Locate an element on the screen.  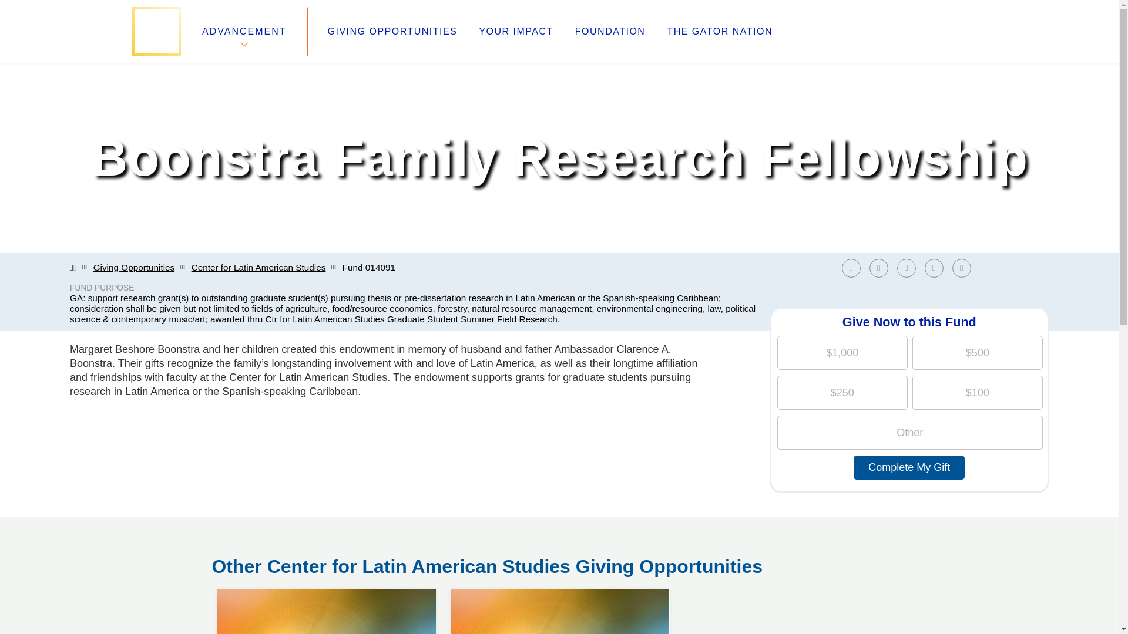
Share on Reddit is located at coordinates (934, 268).